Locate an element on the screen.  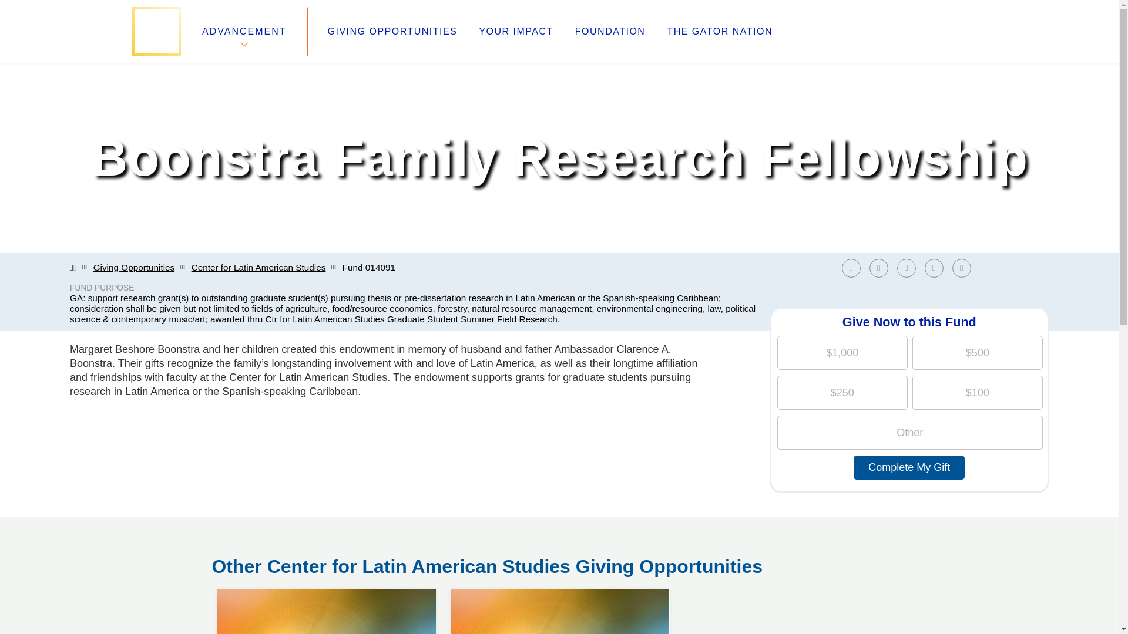
Share on Reddit is located at coordinates (934, 268).